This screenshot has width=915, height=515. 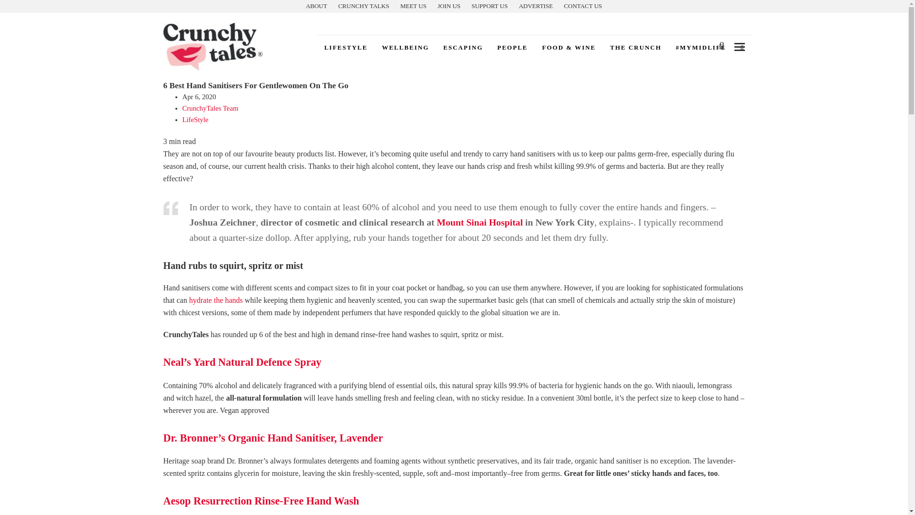 What do you see at coordinates (413, 6) in the screenshot?
I see `Meet the CrunchytTale Team` at bounding box center [413, 6].